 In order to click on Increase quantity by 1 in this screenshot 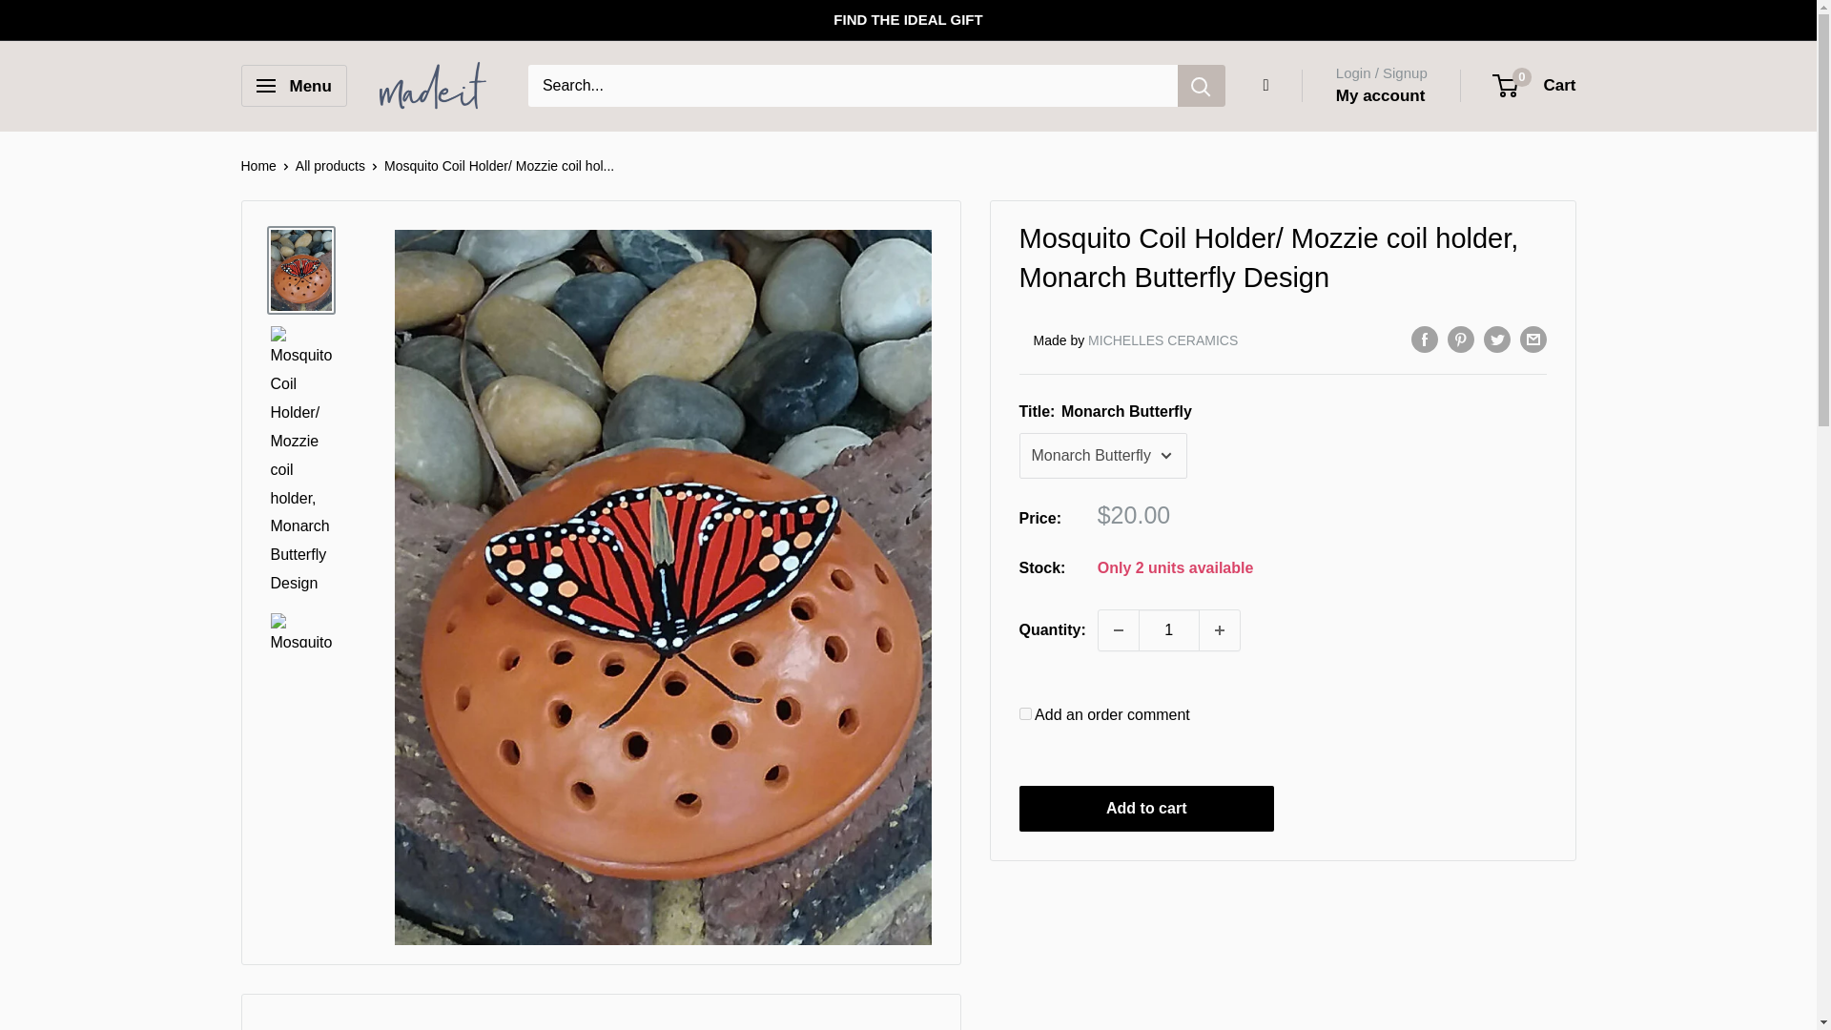, I will do `click(1219, 629)`.